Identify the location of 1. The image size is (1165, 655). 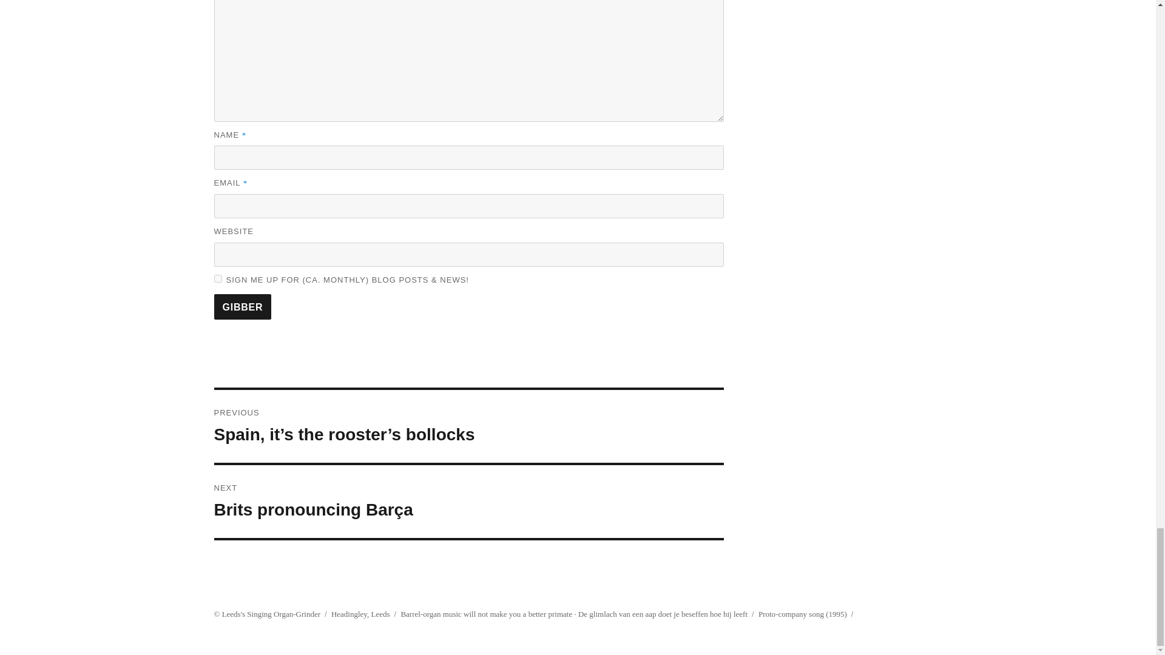
(217, 278).